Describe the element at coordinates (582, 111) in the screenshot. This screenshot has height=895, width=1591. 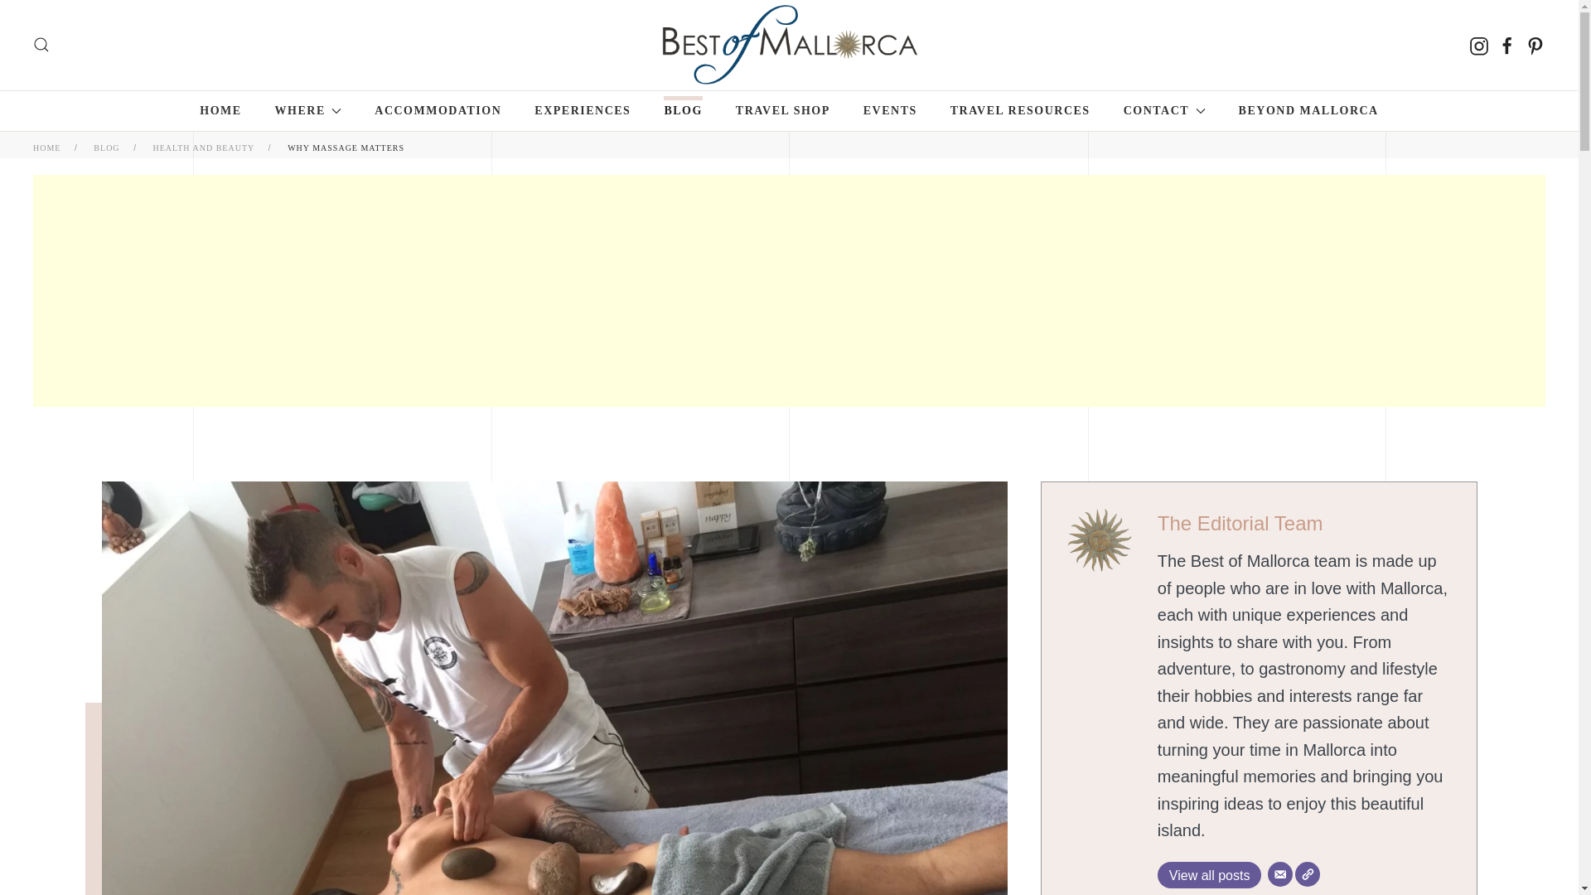
I see `EXPERIENCES` at that location.